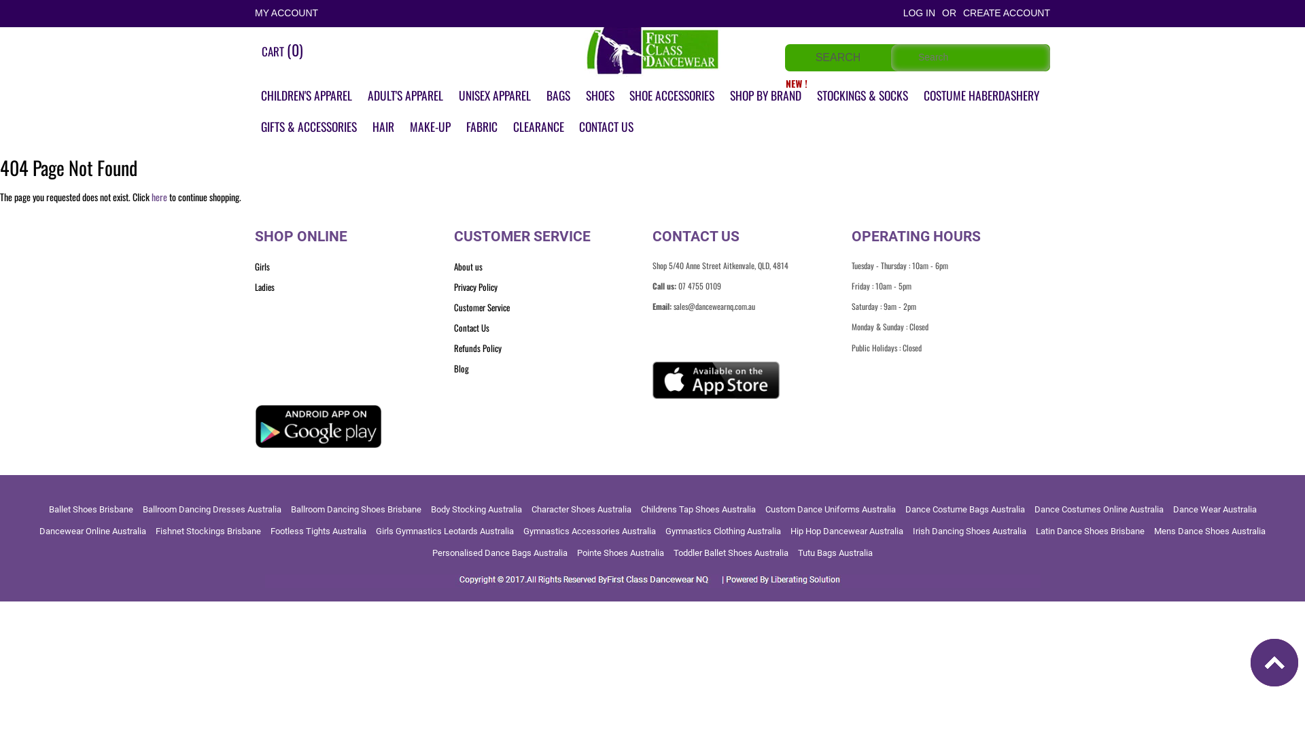  What do you see at coordinates (589, 531) in the screenshot?
I see `Gymnastics Accessories Australia` at bounding box center [589, 531].